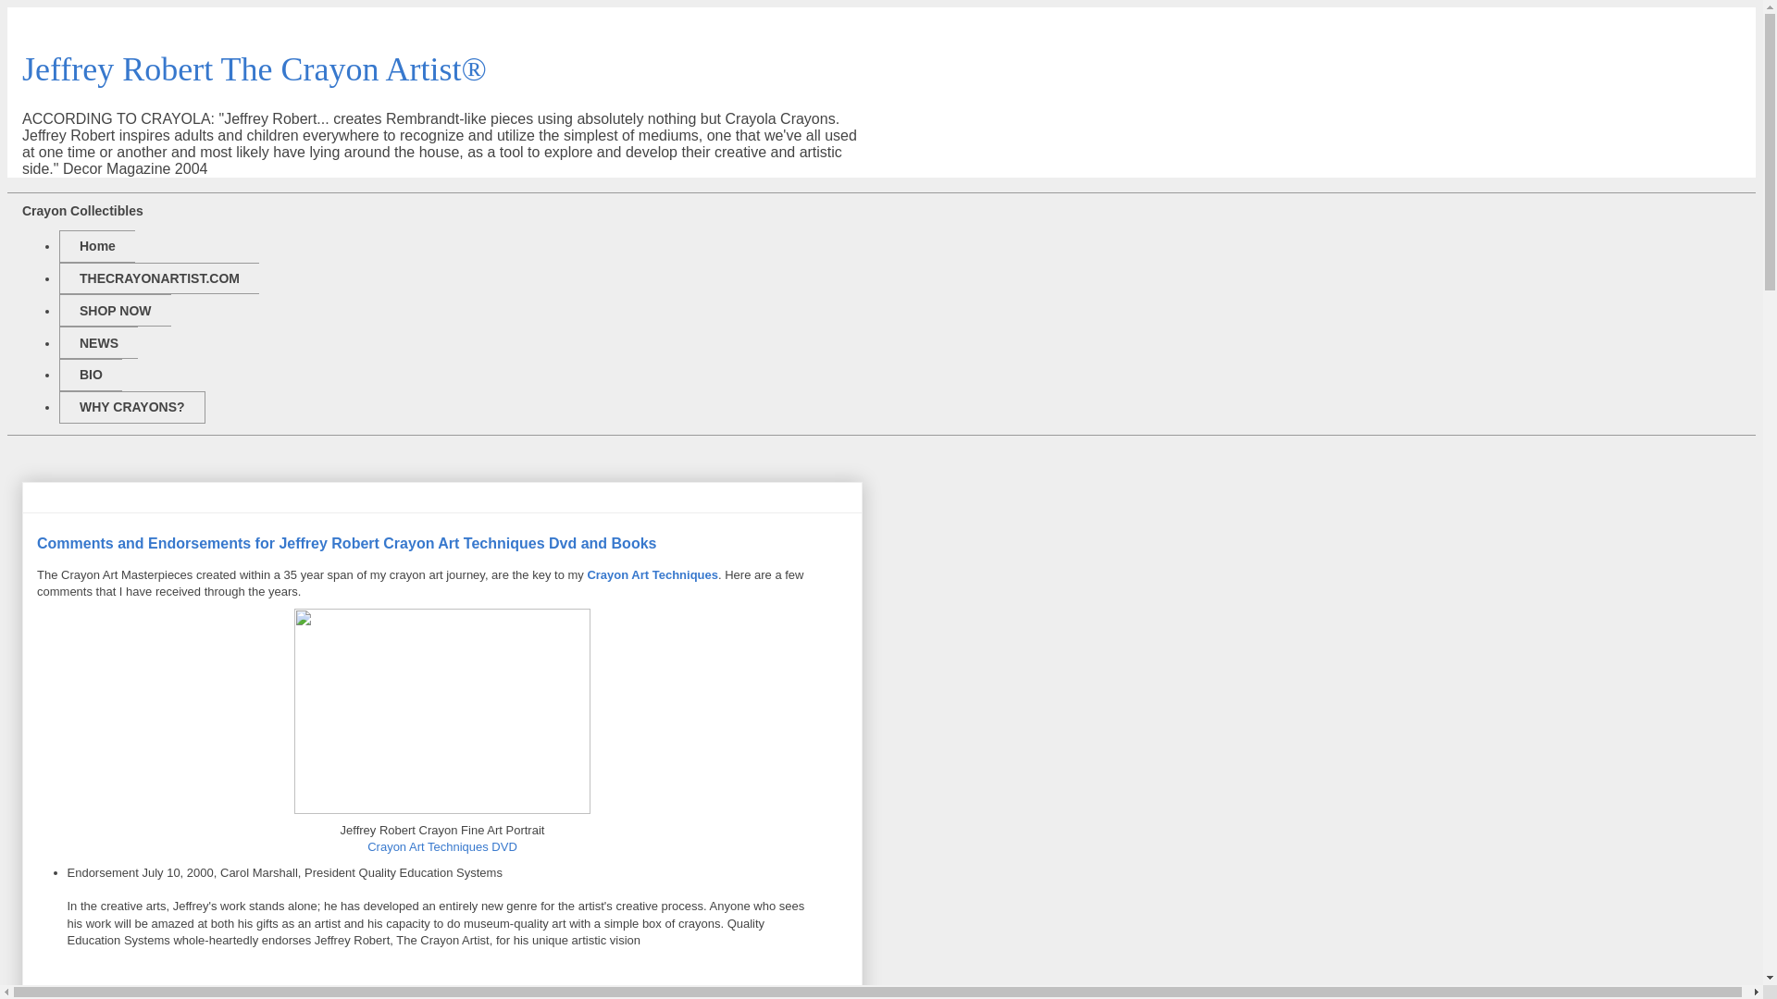 This screenshot has height=999, width=1777. Describe the element at coordinates (652, 574) in the screenshot. I see `Crayon Art Techniques` at that location.